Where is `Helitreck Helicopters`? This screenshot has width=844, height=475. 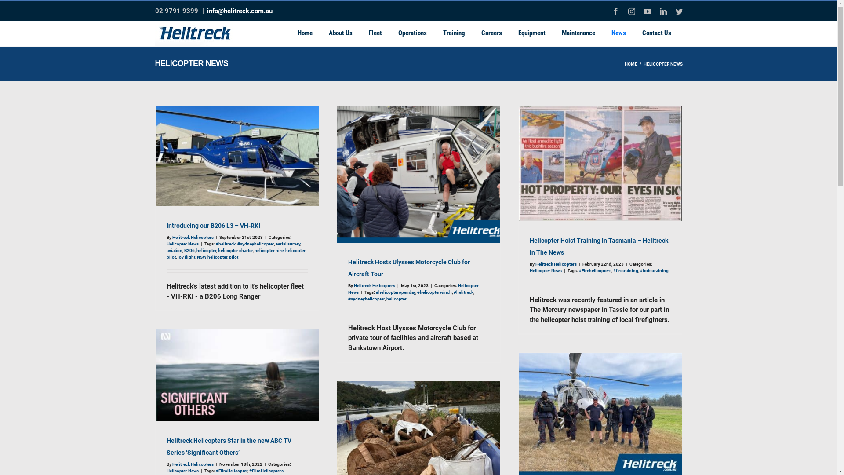 Helitreck Helicopters is located at coordinates (193, 464).